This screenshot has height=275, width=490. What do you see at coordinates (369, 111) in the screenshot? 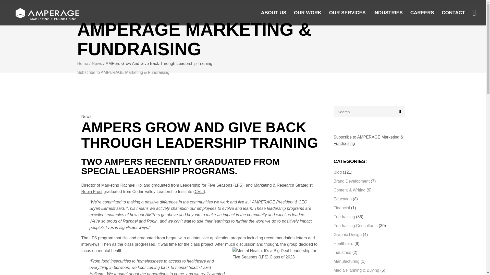
I see `Search for:` at bounding box center [369, 111].